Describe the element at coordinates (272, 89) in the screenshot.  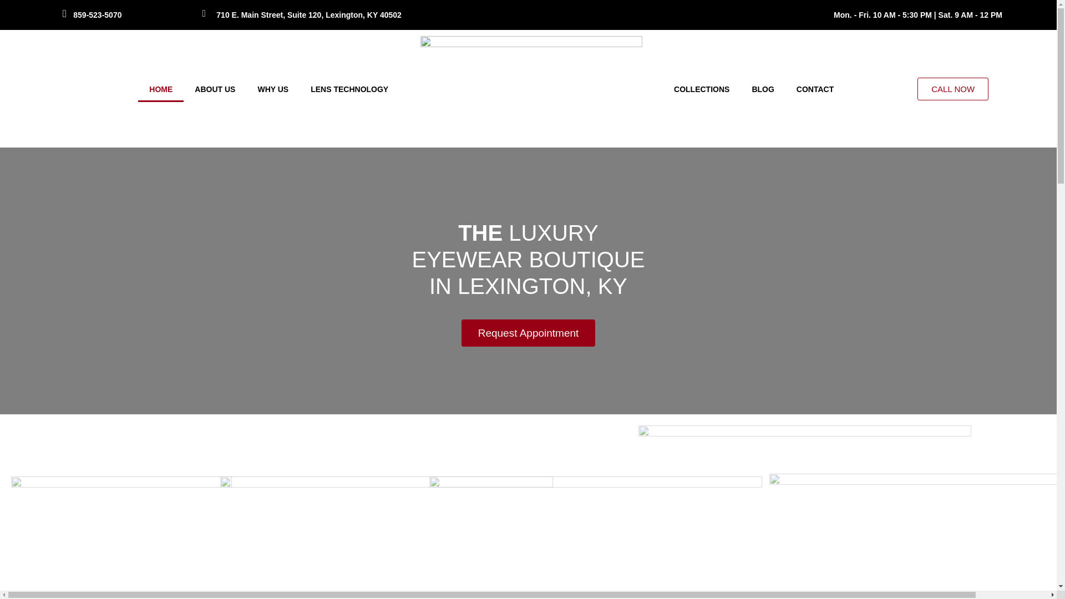
I see `WHY US` at that location.